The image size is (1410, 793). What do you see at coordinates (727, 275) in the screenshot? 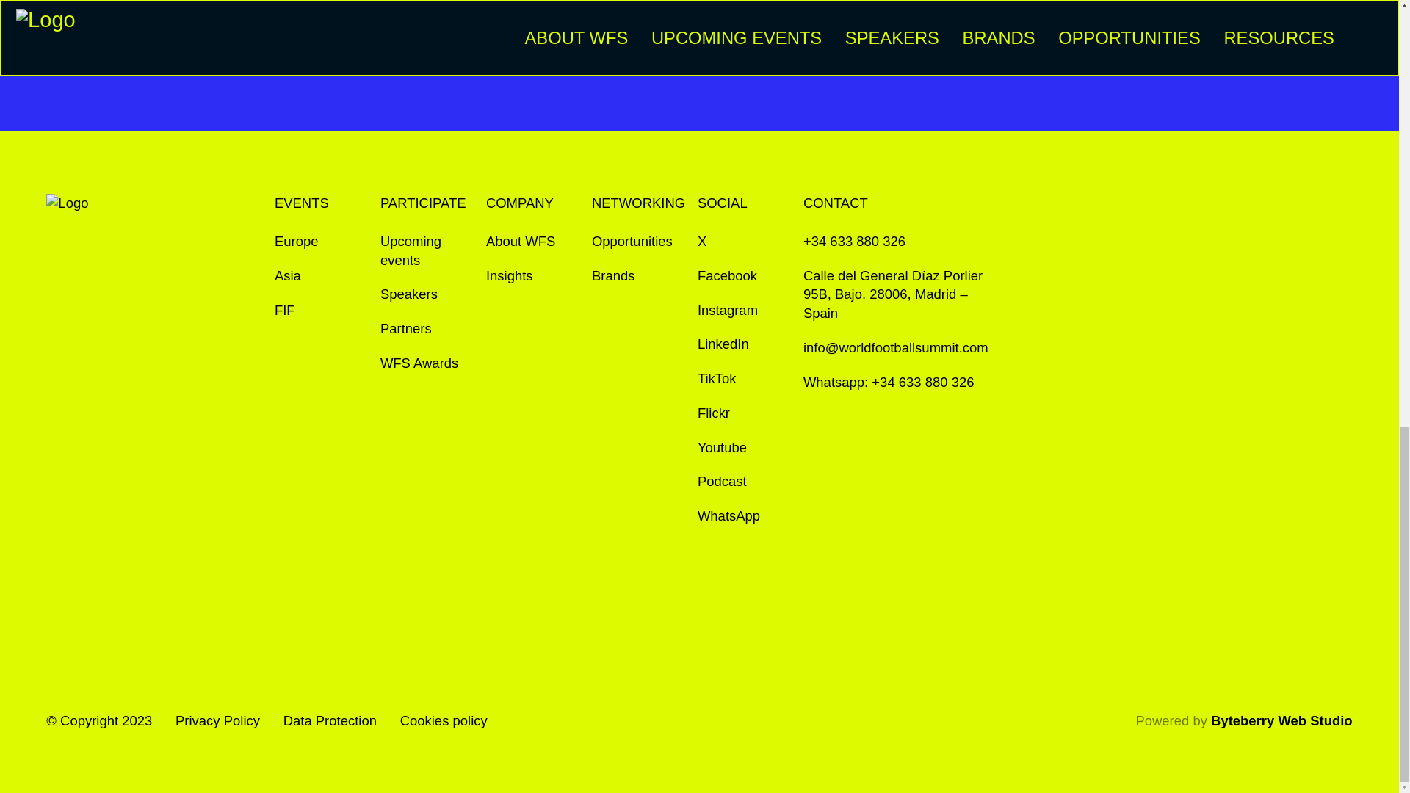
I see `Facebook` at bounding box center [727, 275].